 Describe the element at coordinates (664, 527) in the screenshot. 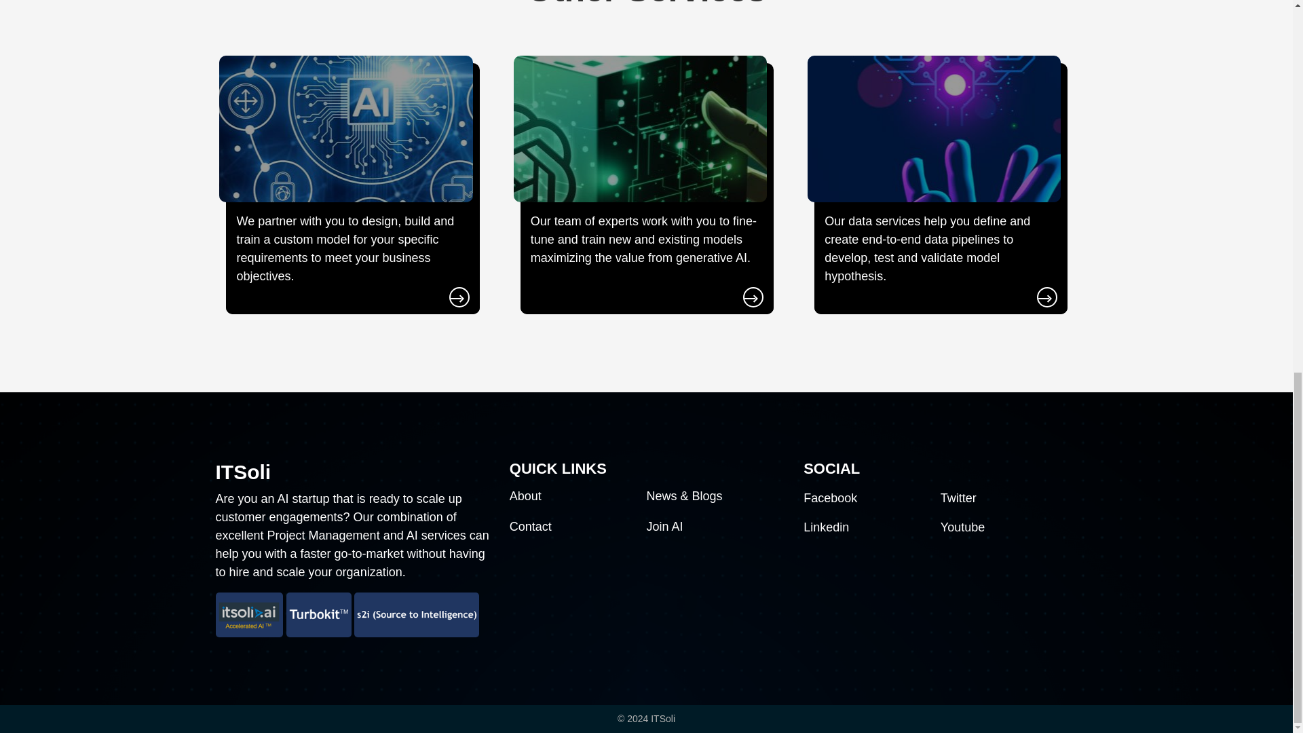

I see `Join AI` at that location.